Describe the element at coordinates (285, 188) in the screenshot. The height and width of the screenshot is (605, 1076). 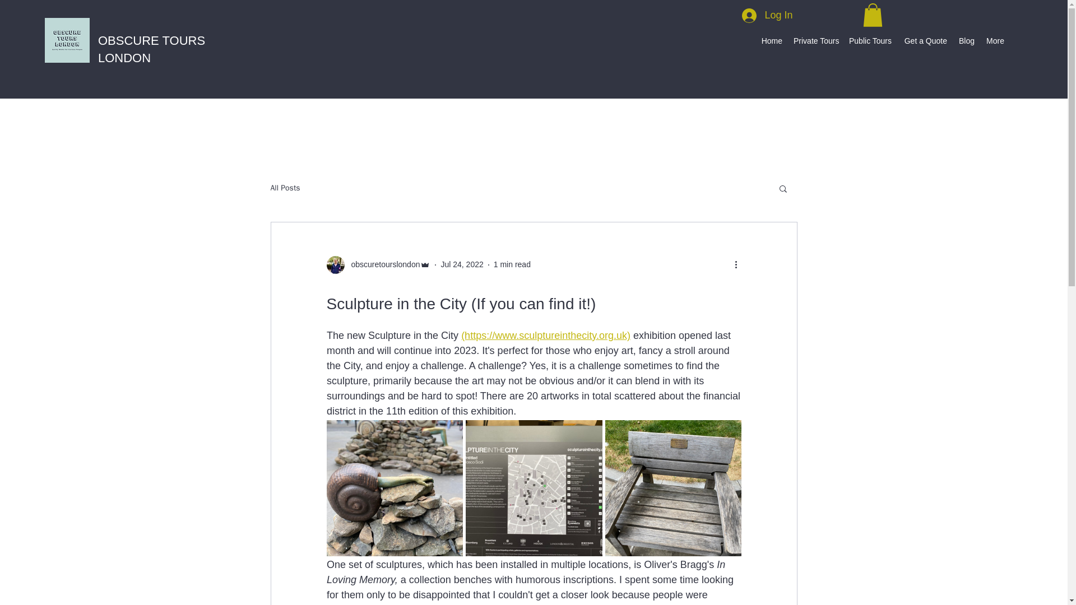
I see `All Posts` at that location.